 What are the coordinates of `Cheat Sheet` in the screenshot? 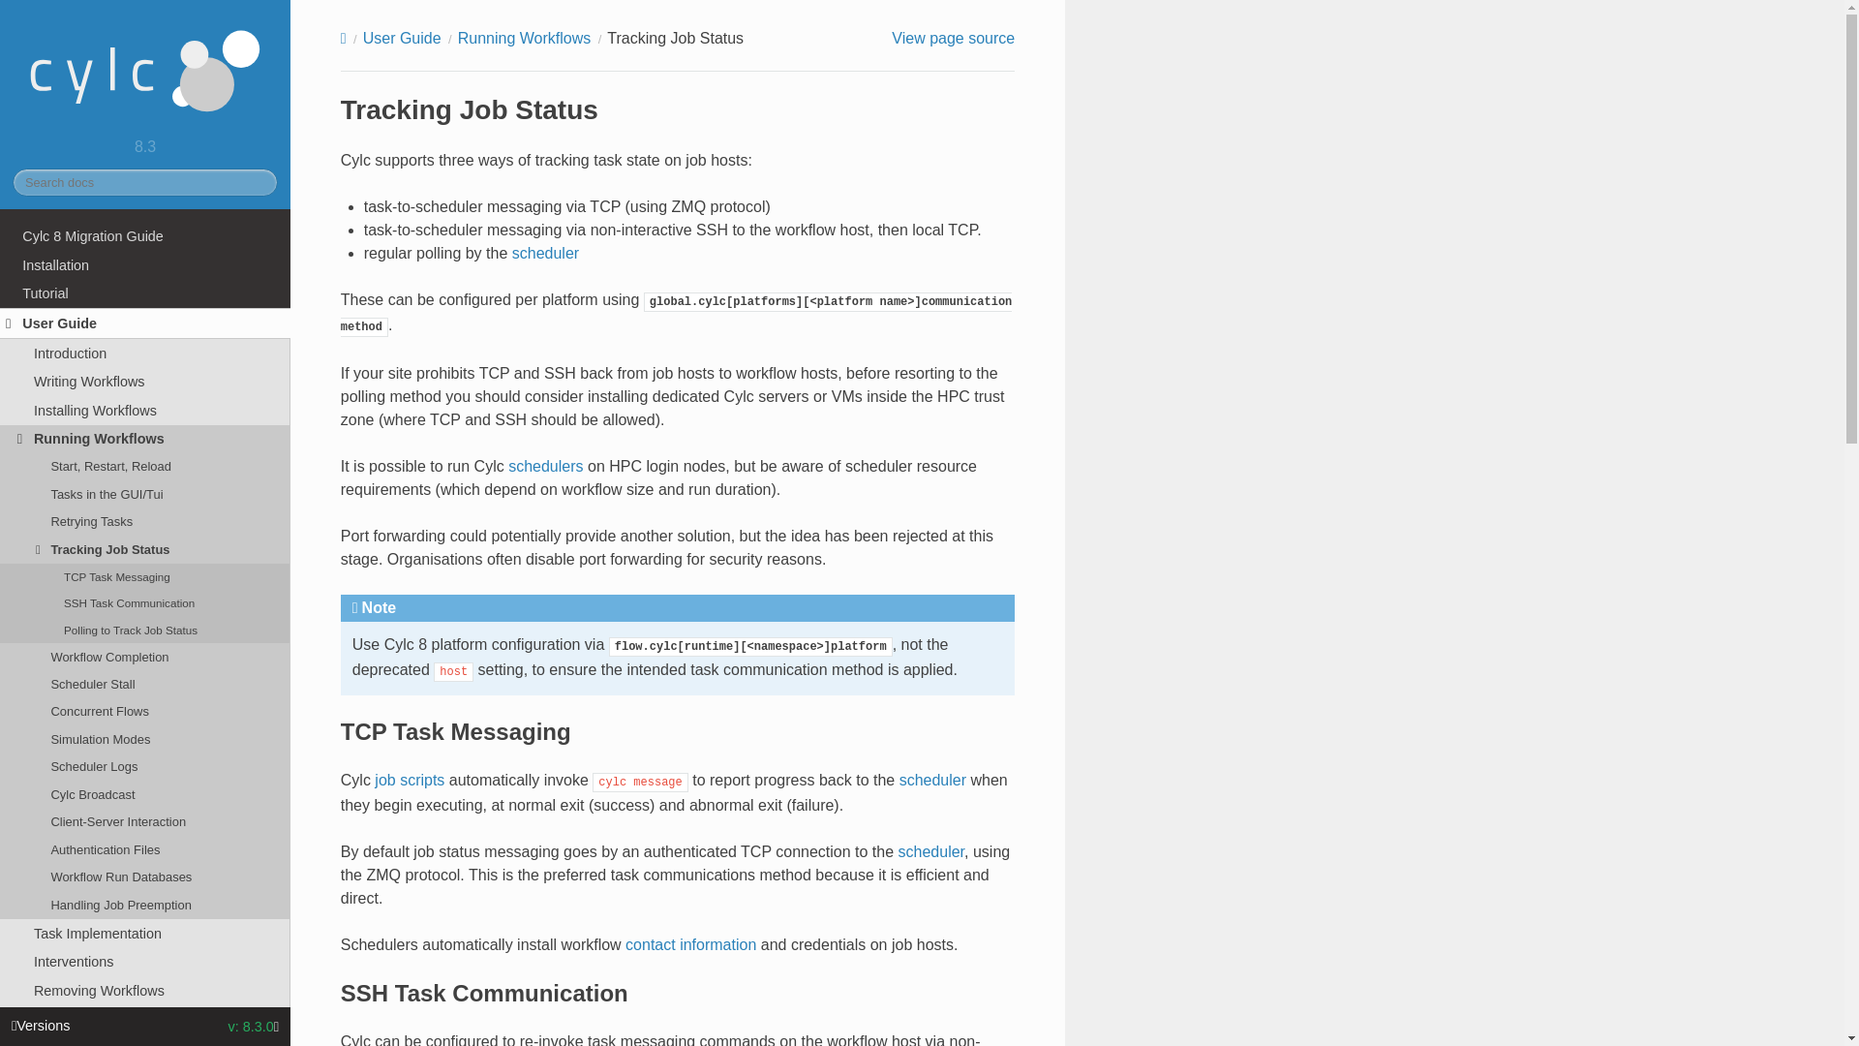 It's located at (145, 1019).